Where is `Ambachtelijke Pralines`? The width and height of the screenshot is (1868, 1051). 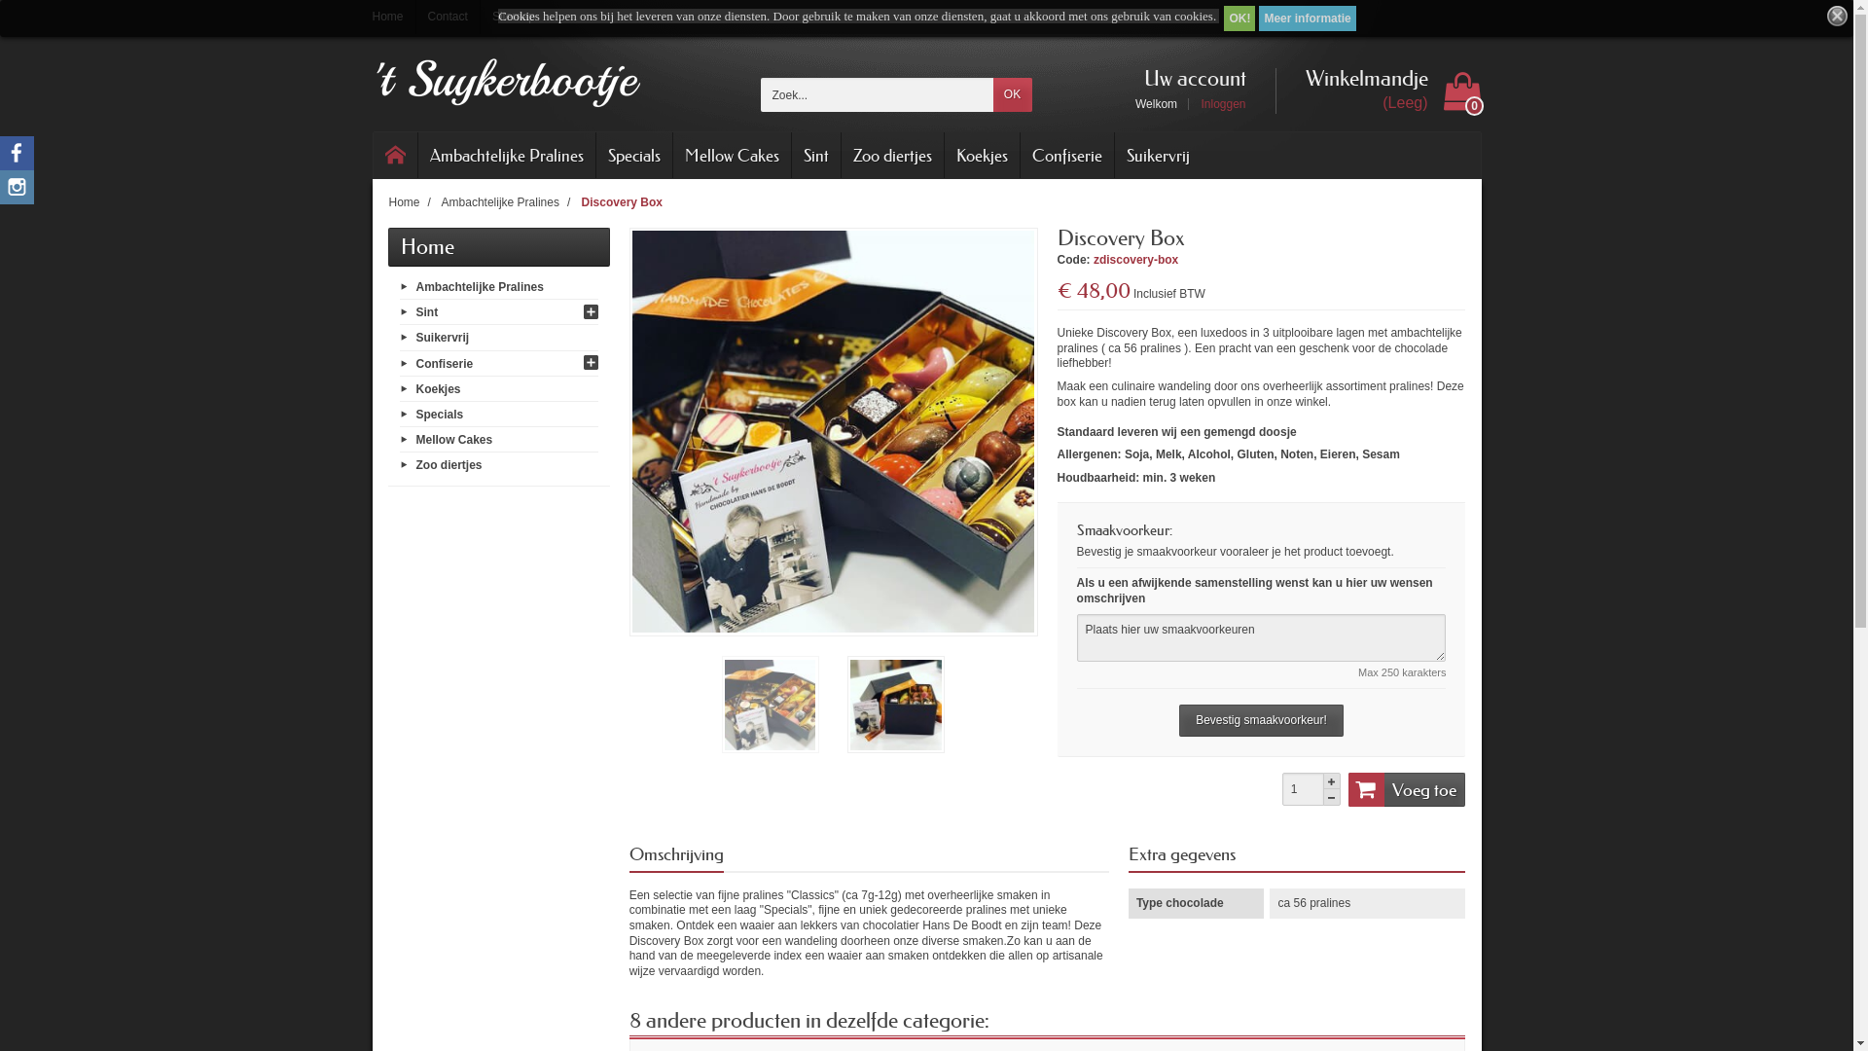 Ambachtelijke Pralines is located at coordinates (507, 156).